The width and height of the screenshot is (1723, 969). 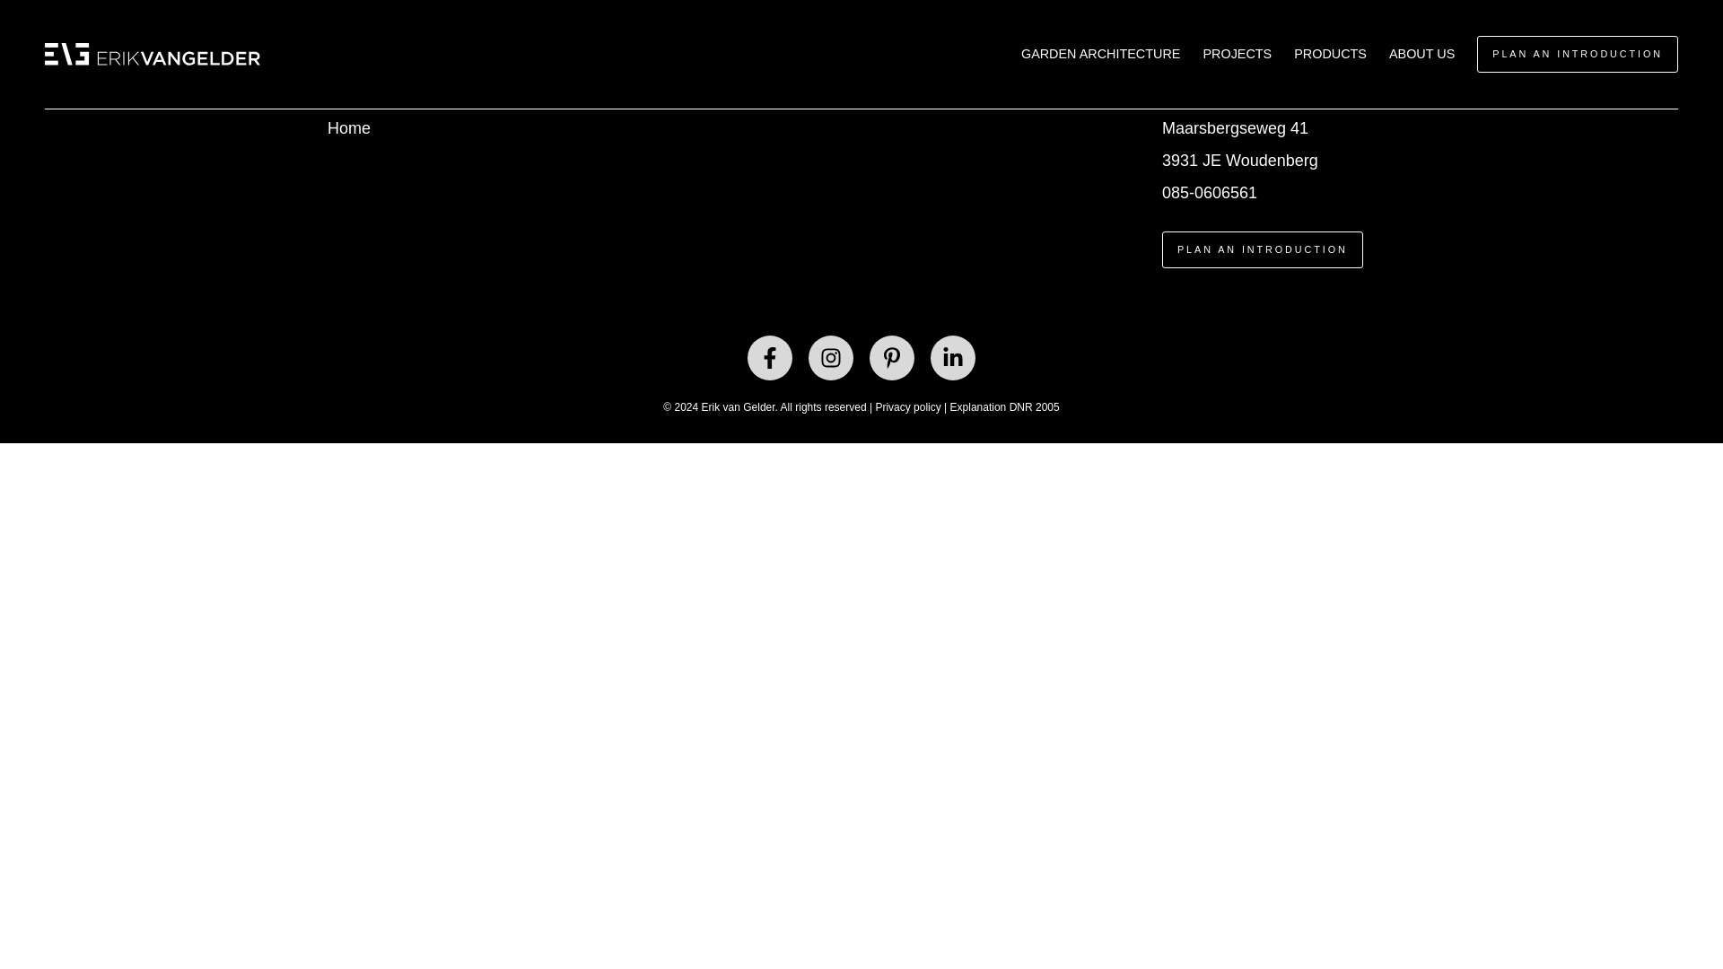 I want to click on PLAN AN INTRODUCTION, so click(x=1578, y=54).